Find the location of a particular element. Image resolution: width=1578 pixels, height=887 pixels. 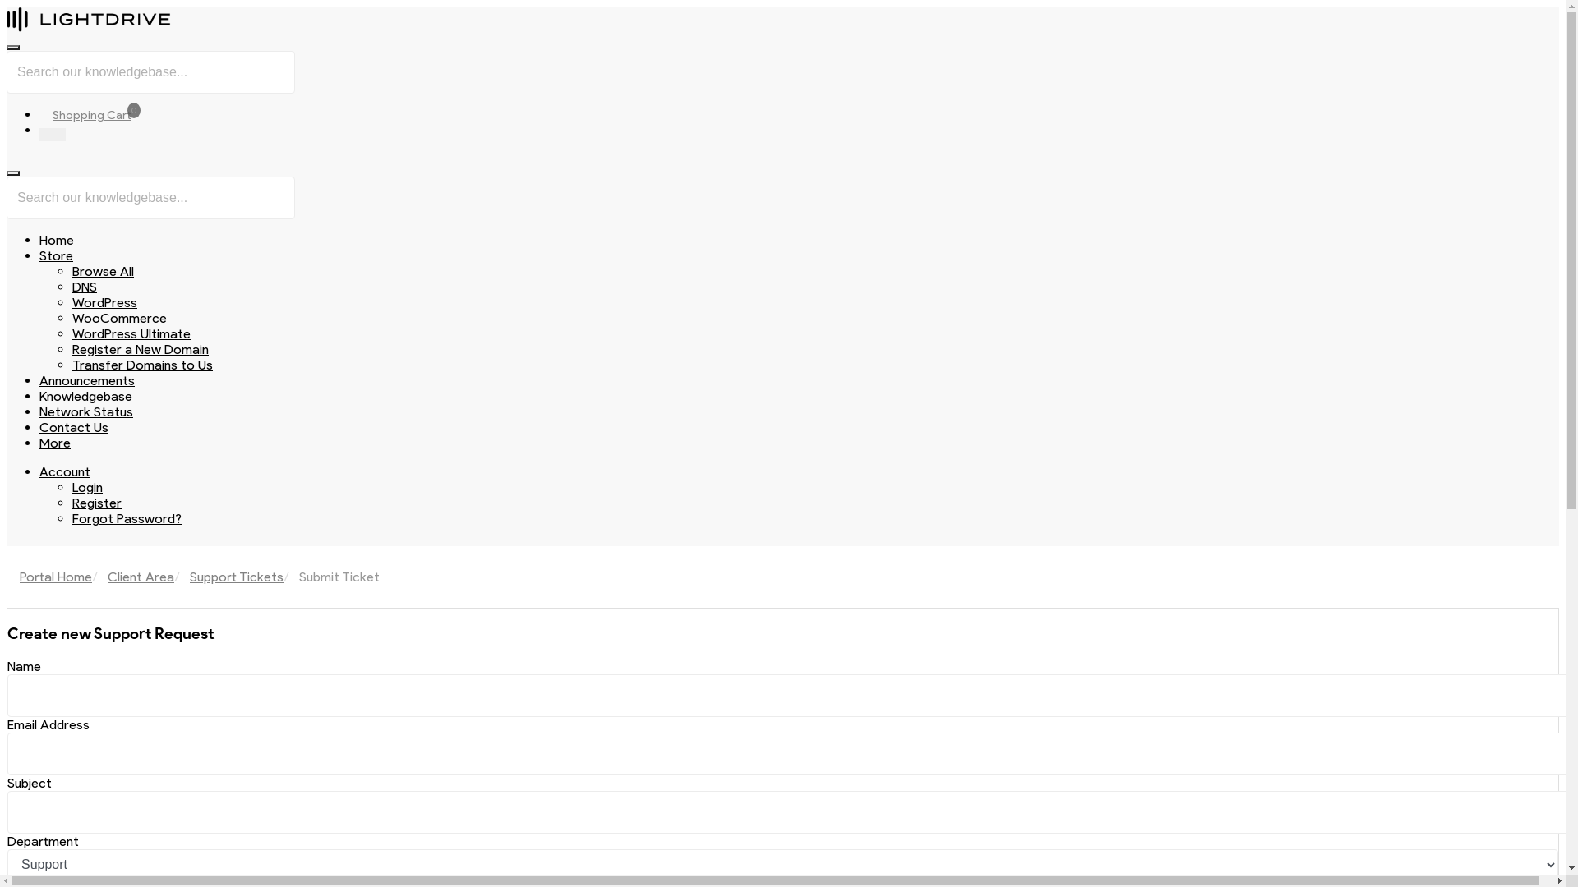

Browse All is located at coordinates (104, 271).